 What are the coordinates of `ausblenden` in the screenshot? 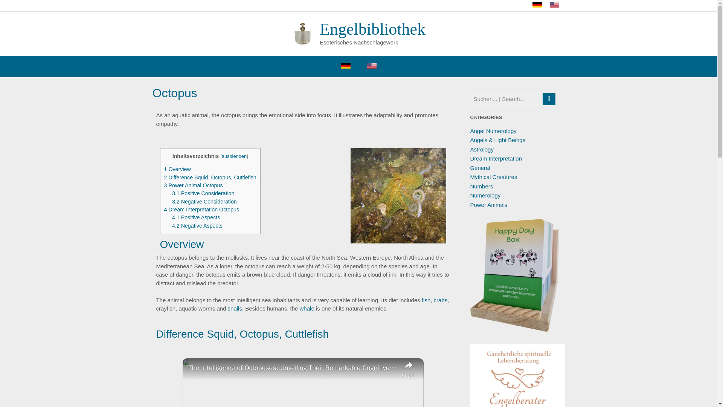 It's located at (234, 156).